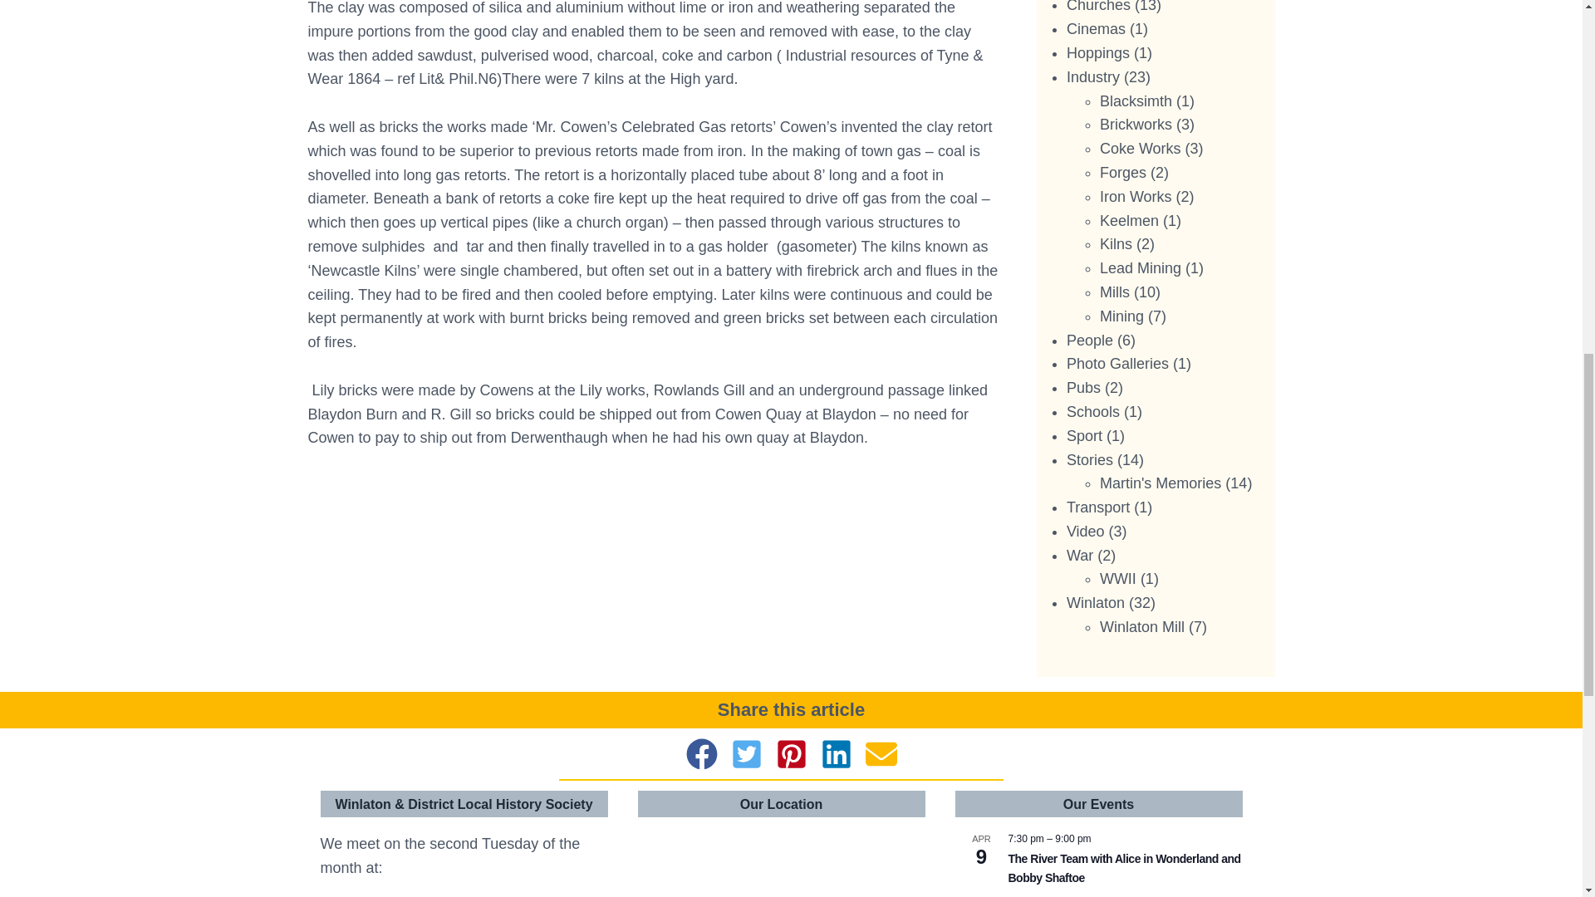  I want to click on Industry, so click(1093, 76).